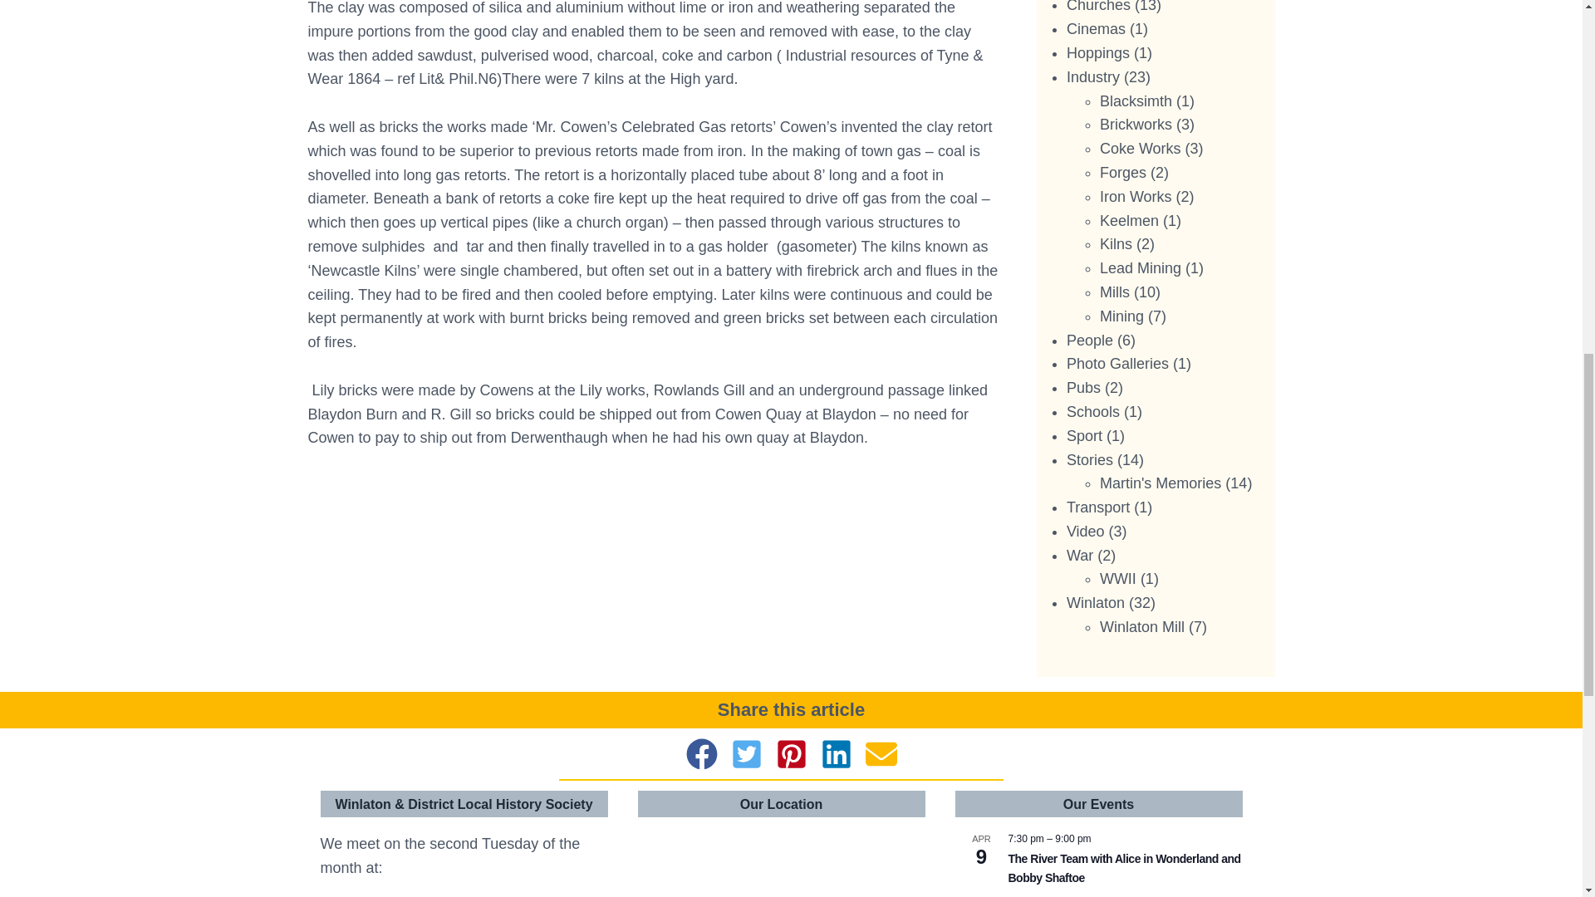  I want to click on Industry, so click(1093, 76).